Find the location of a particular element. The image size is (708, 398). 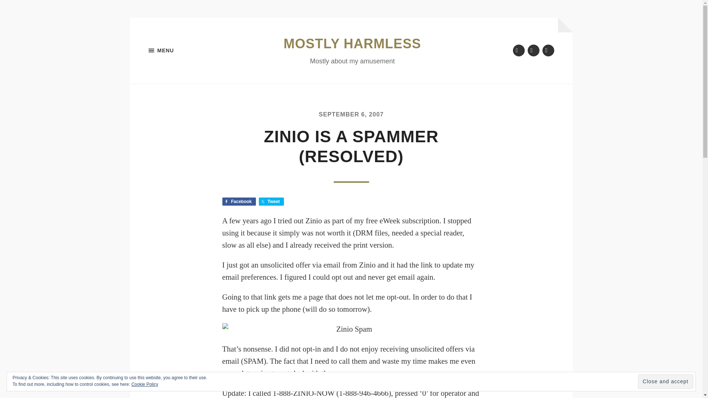

Mastodon is located at coordinates (548, 50).